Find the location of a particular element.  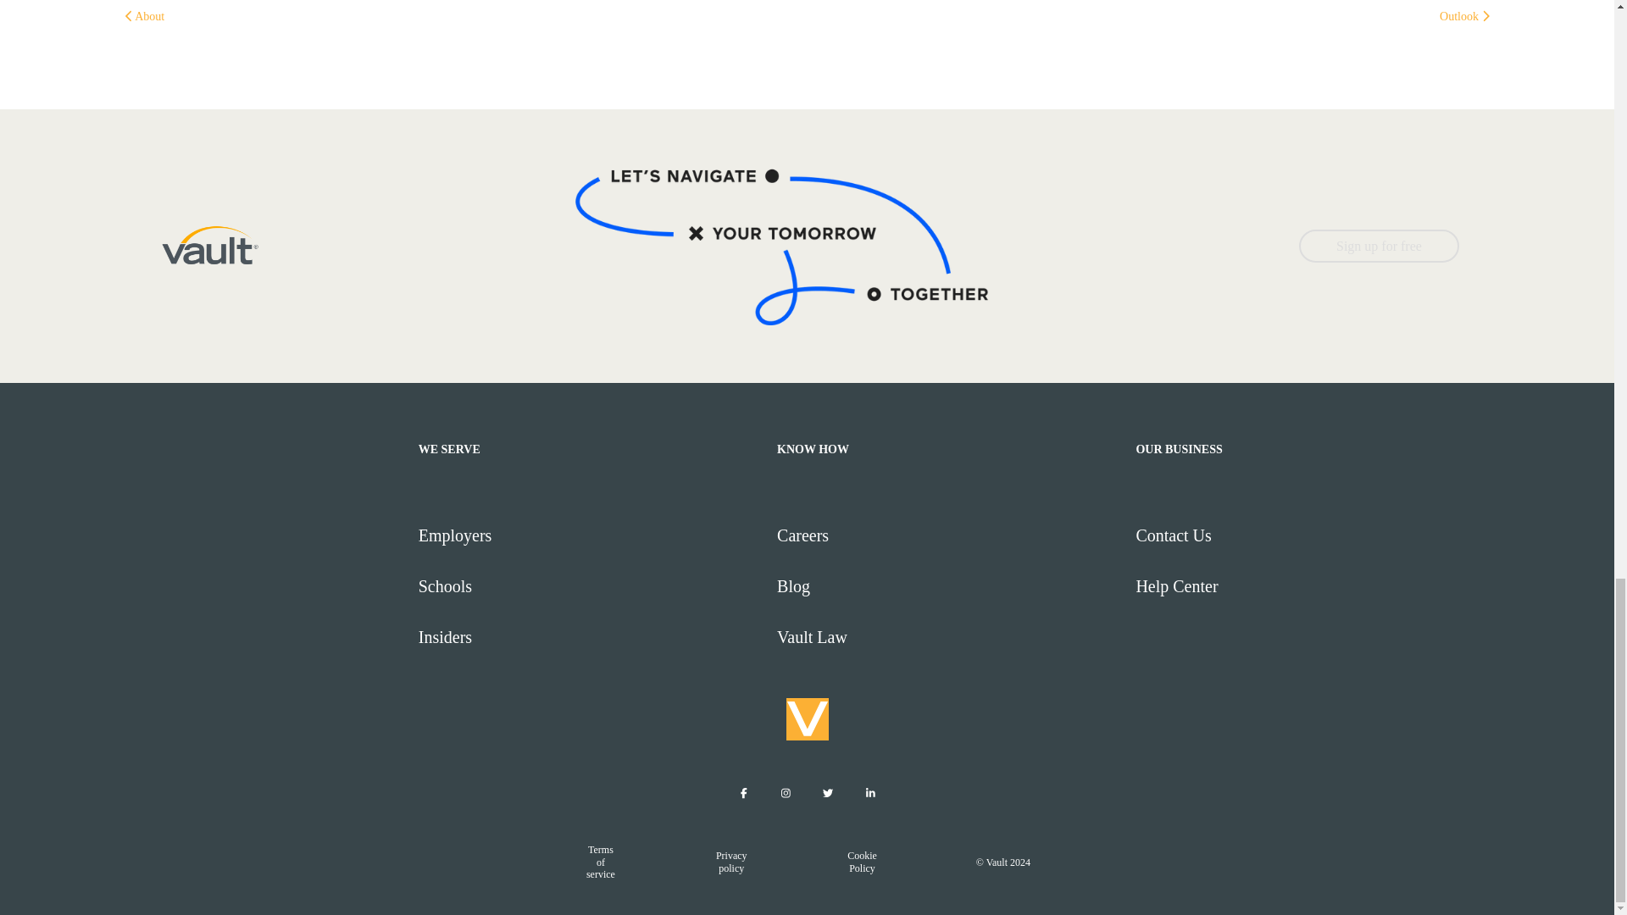

Vault Law is located at coordinates (949, 637).